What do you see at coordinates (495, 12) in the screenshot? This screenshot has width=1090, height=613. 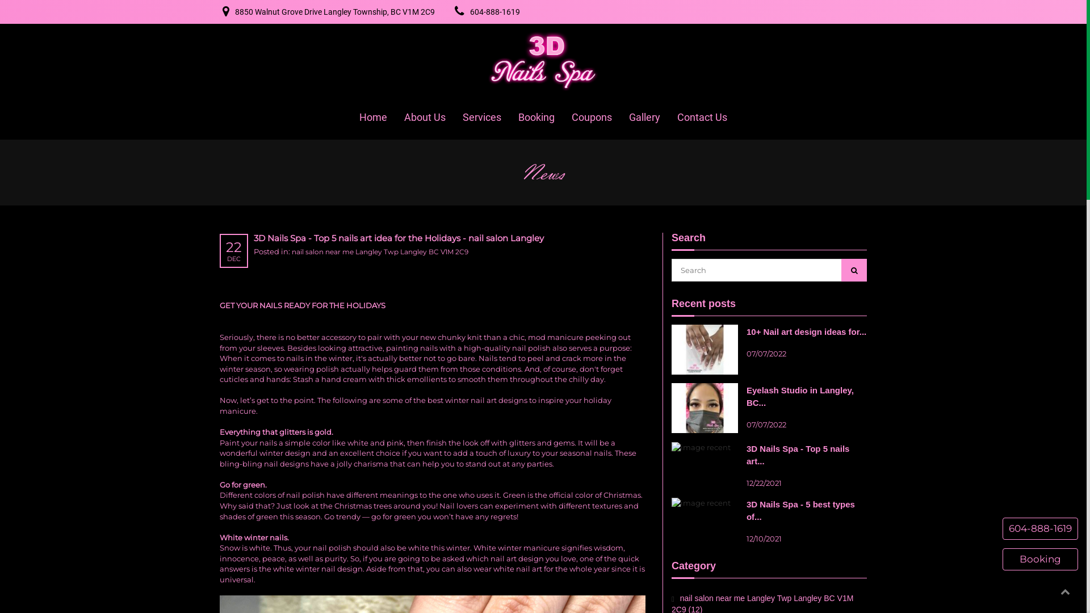 I see `604-888-1619` at bounding box center [495, 12].